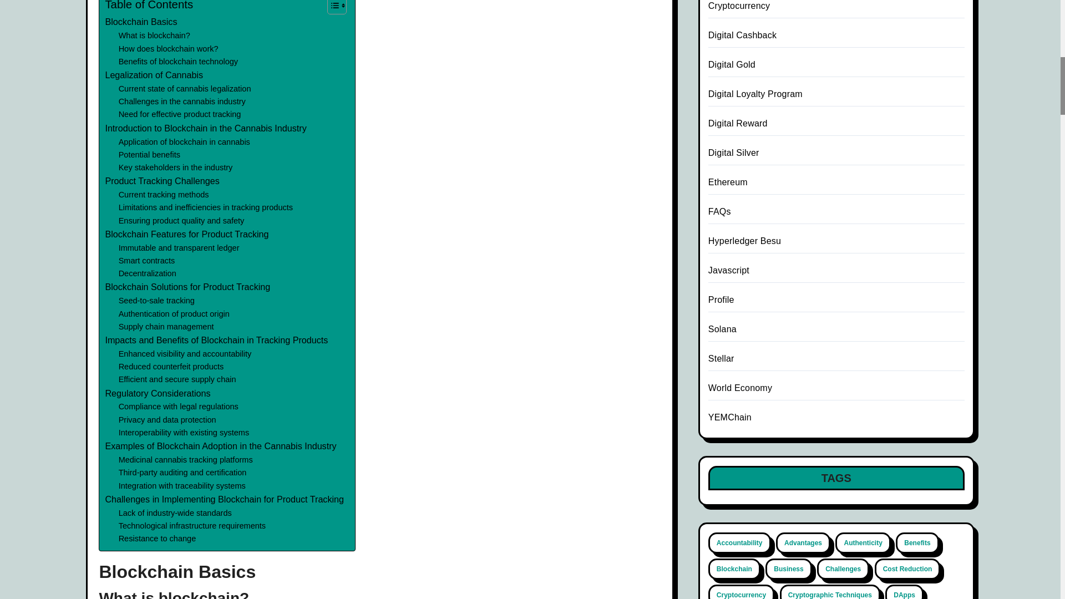 This screenshot has width=1065, height=599. What do you see at coordinates (205, 129) in the screenshot?
I see `Introduction to Blockchain in the Cannabis Industry` at bounding box center [205, 129].